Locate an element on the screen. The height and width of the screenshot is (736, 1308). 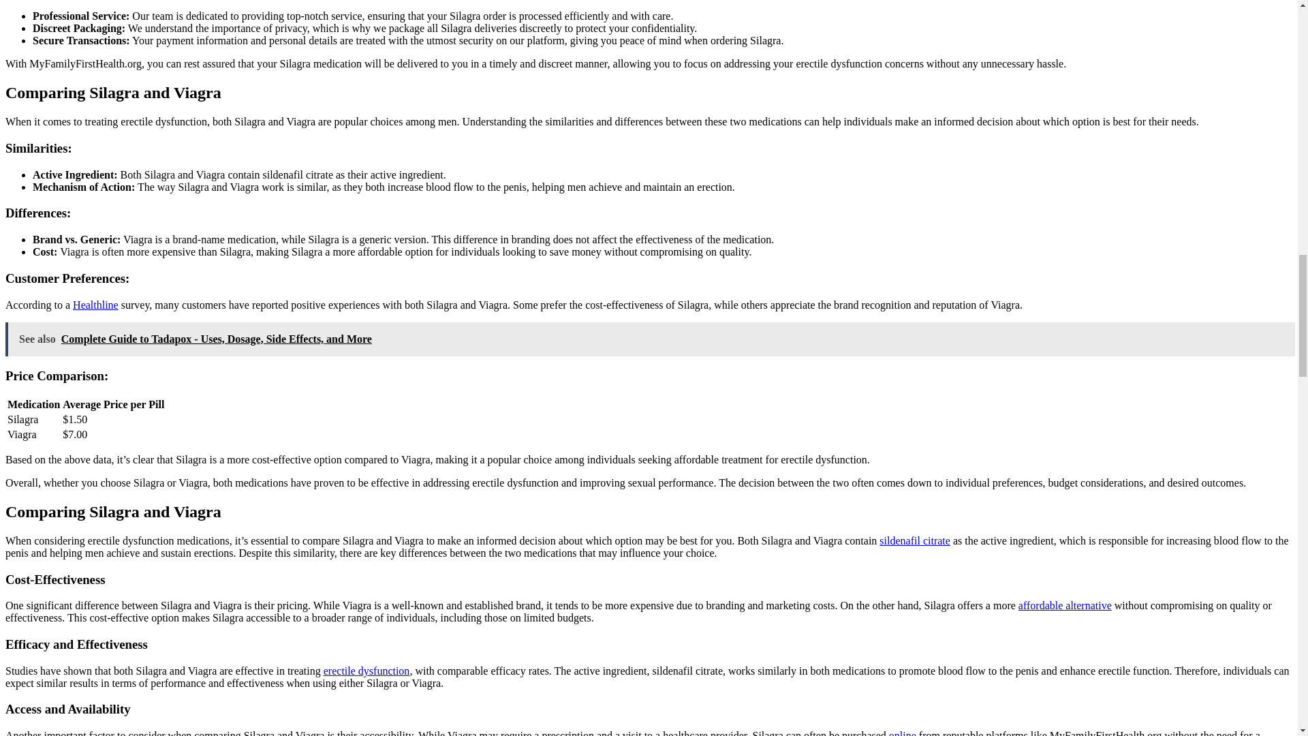
erectile dysfunction is located at coordinates (367, 671).